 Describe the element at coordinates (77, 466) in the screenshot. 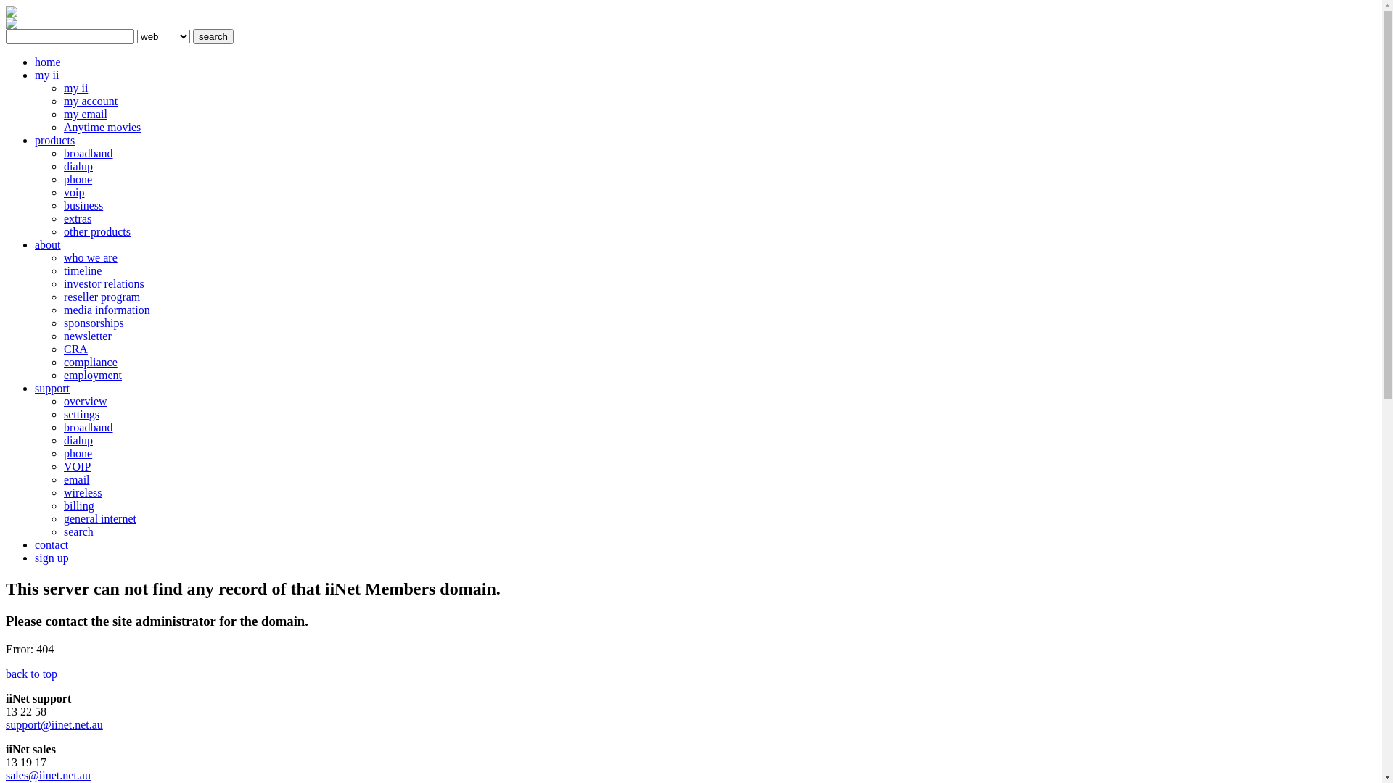

I see `VOIP` at that location.